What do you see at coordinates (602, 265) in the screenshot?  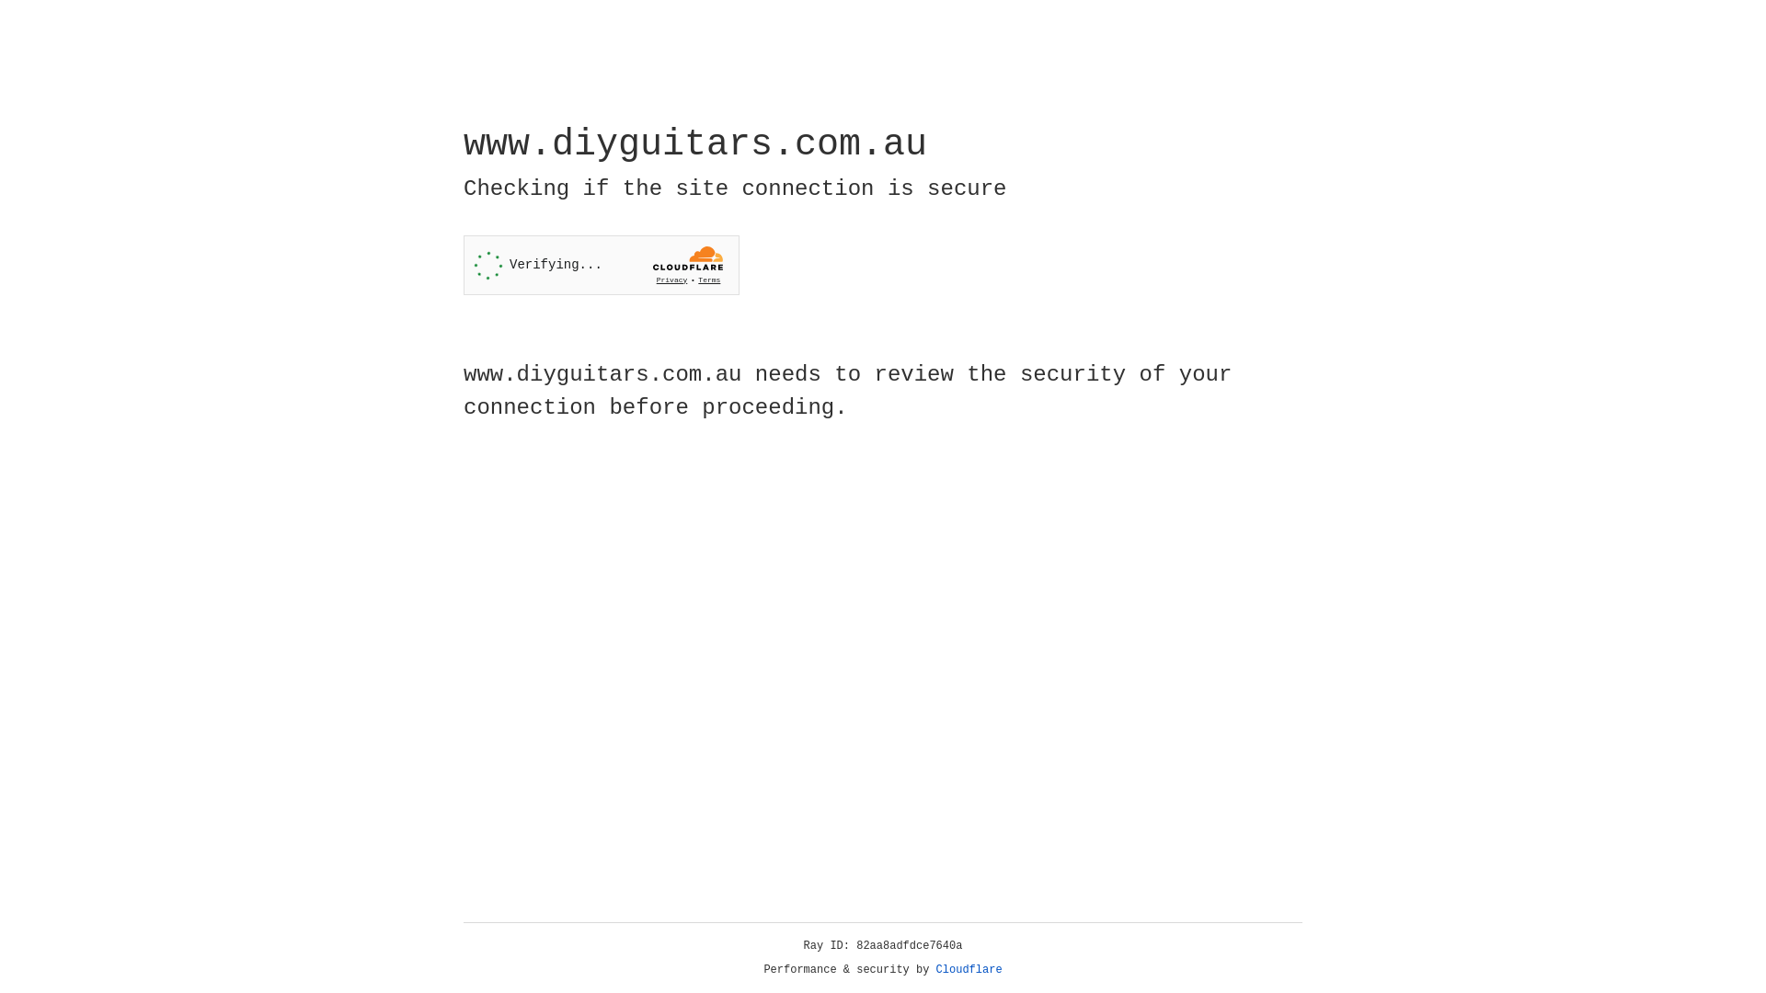 I see `Widget containing a Cloudflare security challenge` at bounding box center [602, 265].